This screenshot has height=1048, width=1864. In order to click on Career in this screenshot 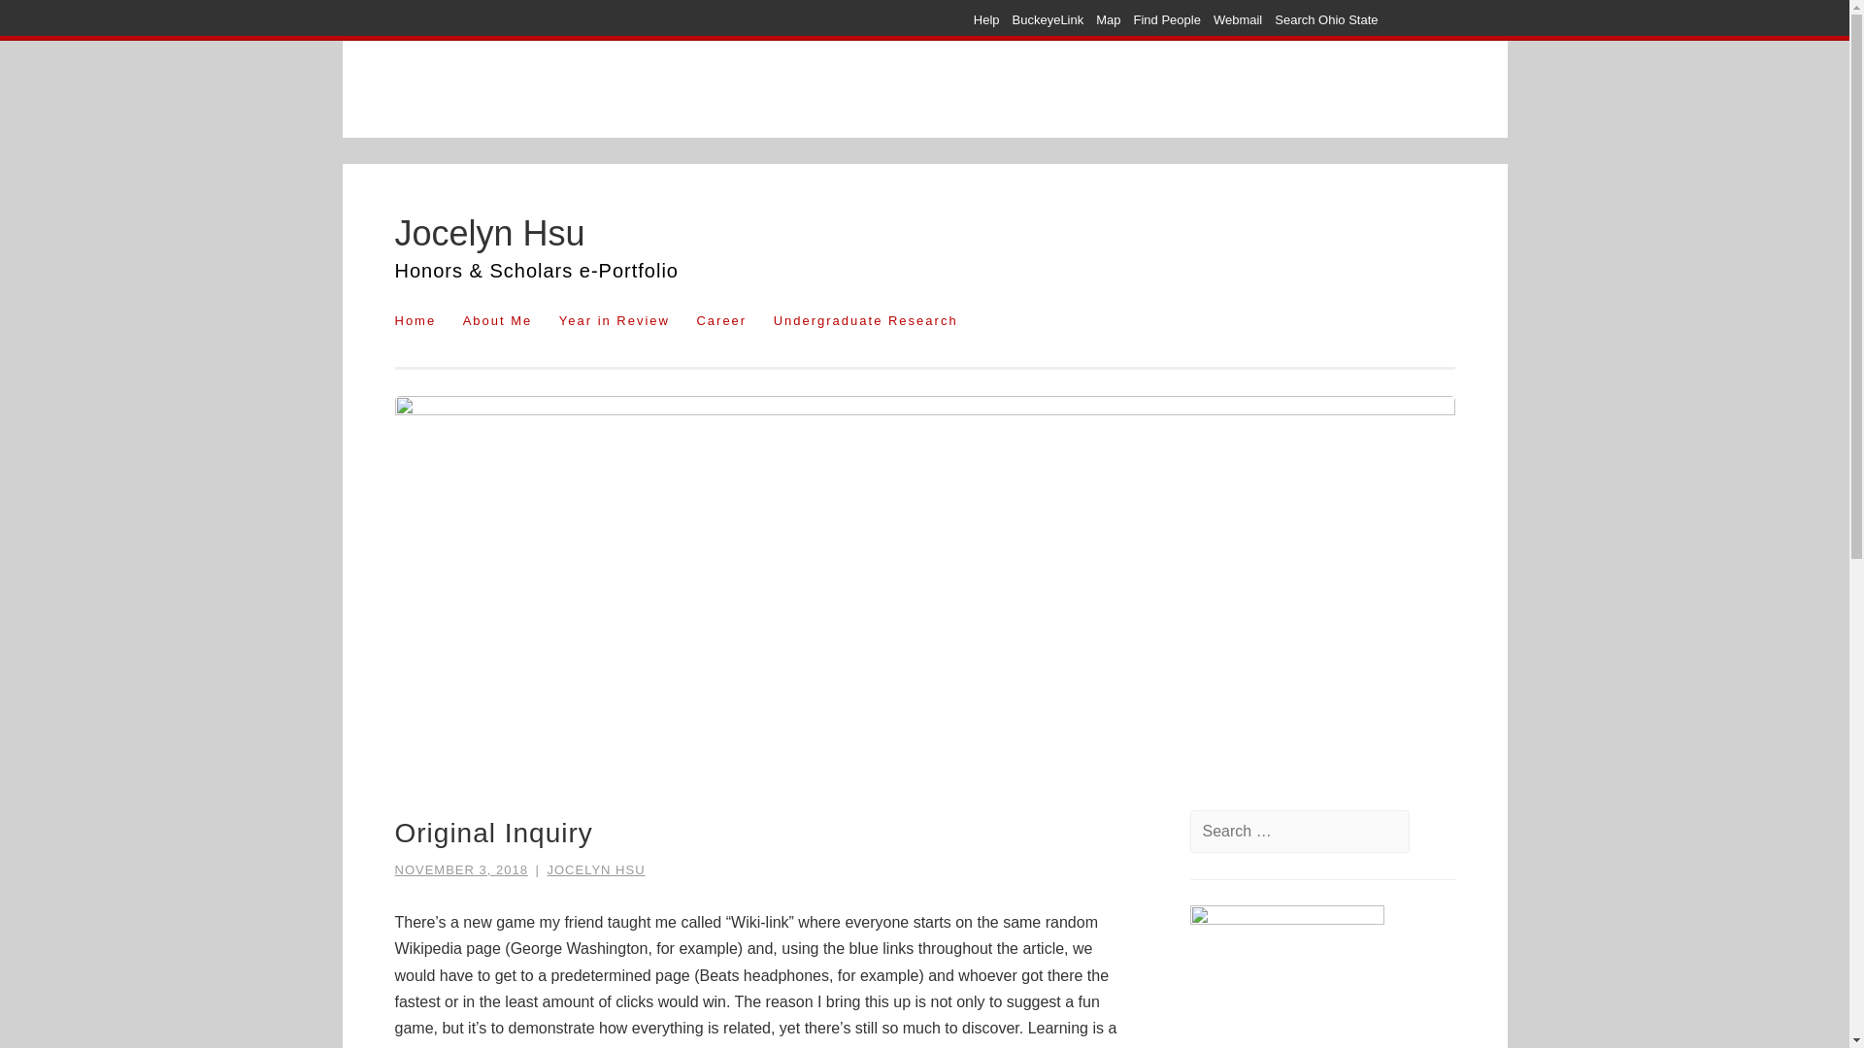, I will do `click(720, 320)`.